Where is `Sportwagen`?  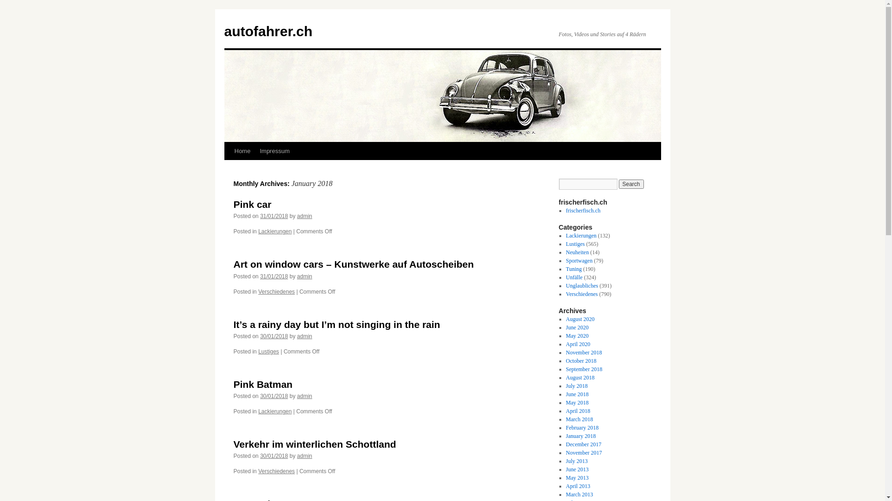
Sportwagen is located at coordinates (579, 261).